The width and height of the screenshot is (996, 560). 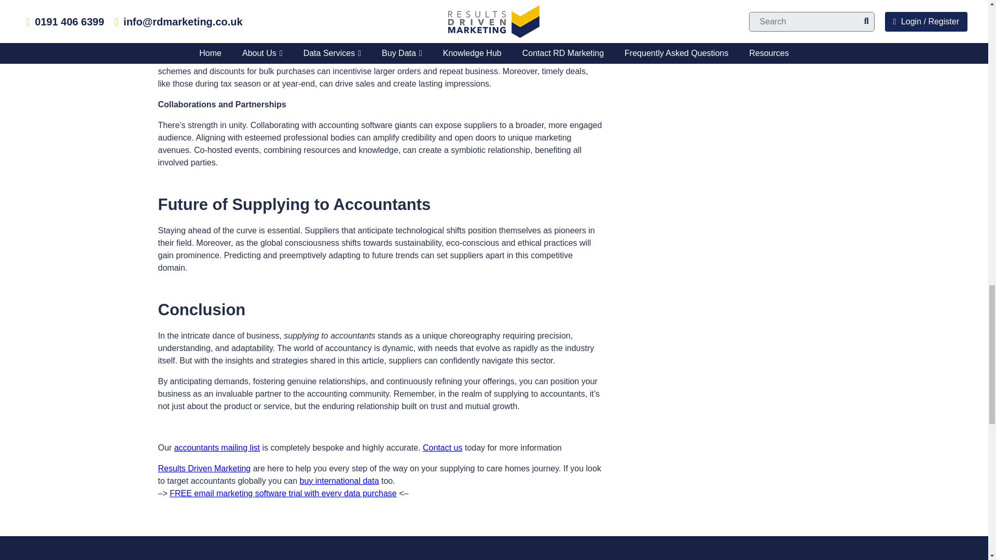 What do you see at coordinates (204, 468) in the screenshot?
I see `Results Driven Marketing` at bounding box center [204, 468].